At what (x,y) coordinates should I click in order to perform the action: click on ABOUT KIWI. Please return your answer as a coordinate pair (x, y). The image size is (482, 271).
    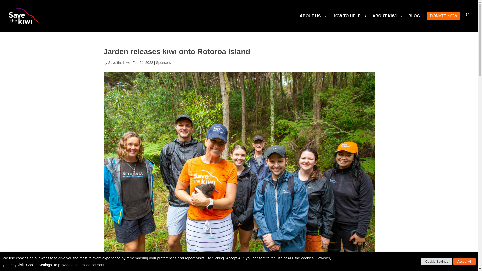
    Looking at the image, I should click on (387, 22).